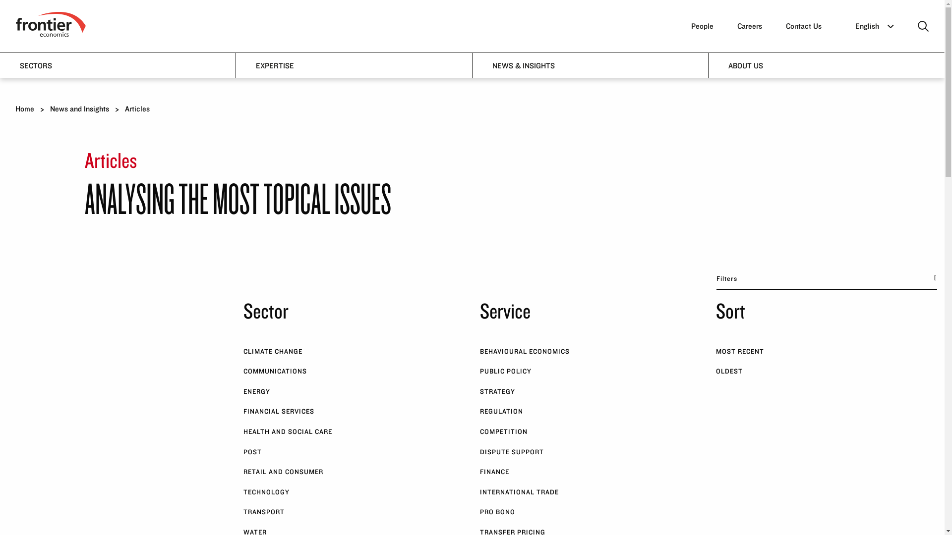 This screenshot has width=952, height=535. I want to click on Contact Us, so click(803, 26).